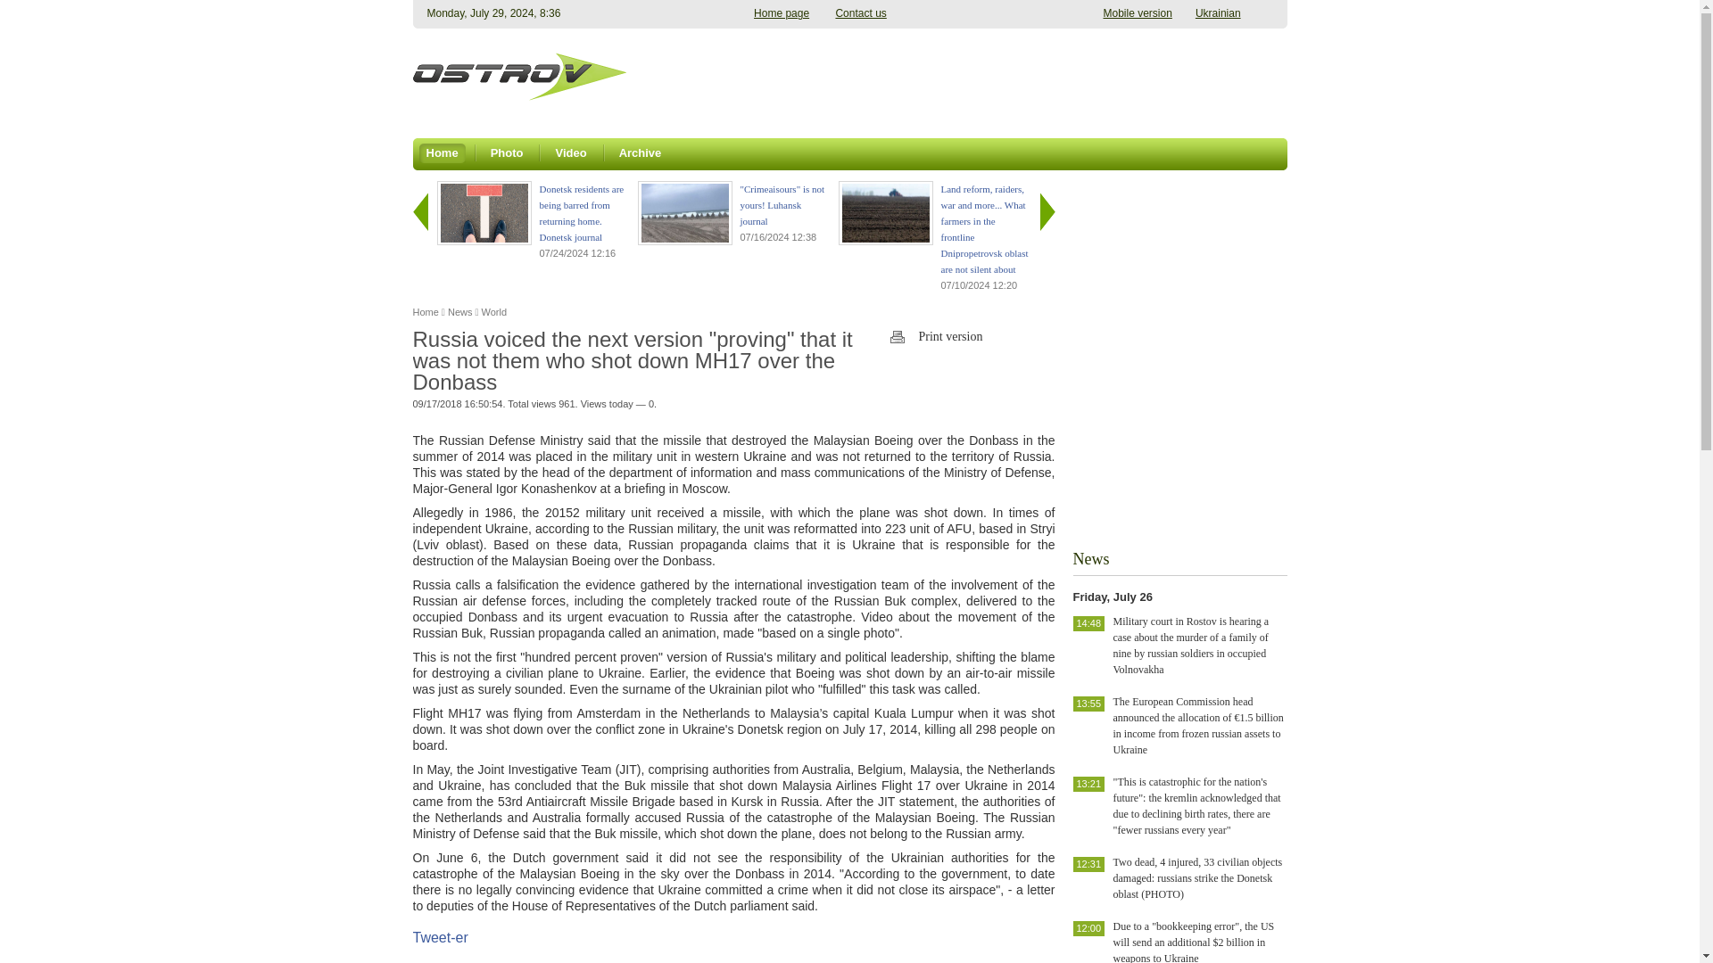 The image size is (1713, 963). I want to click on Advertisement, so click(960, 77).